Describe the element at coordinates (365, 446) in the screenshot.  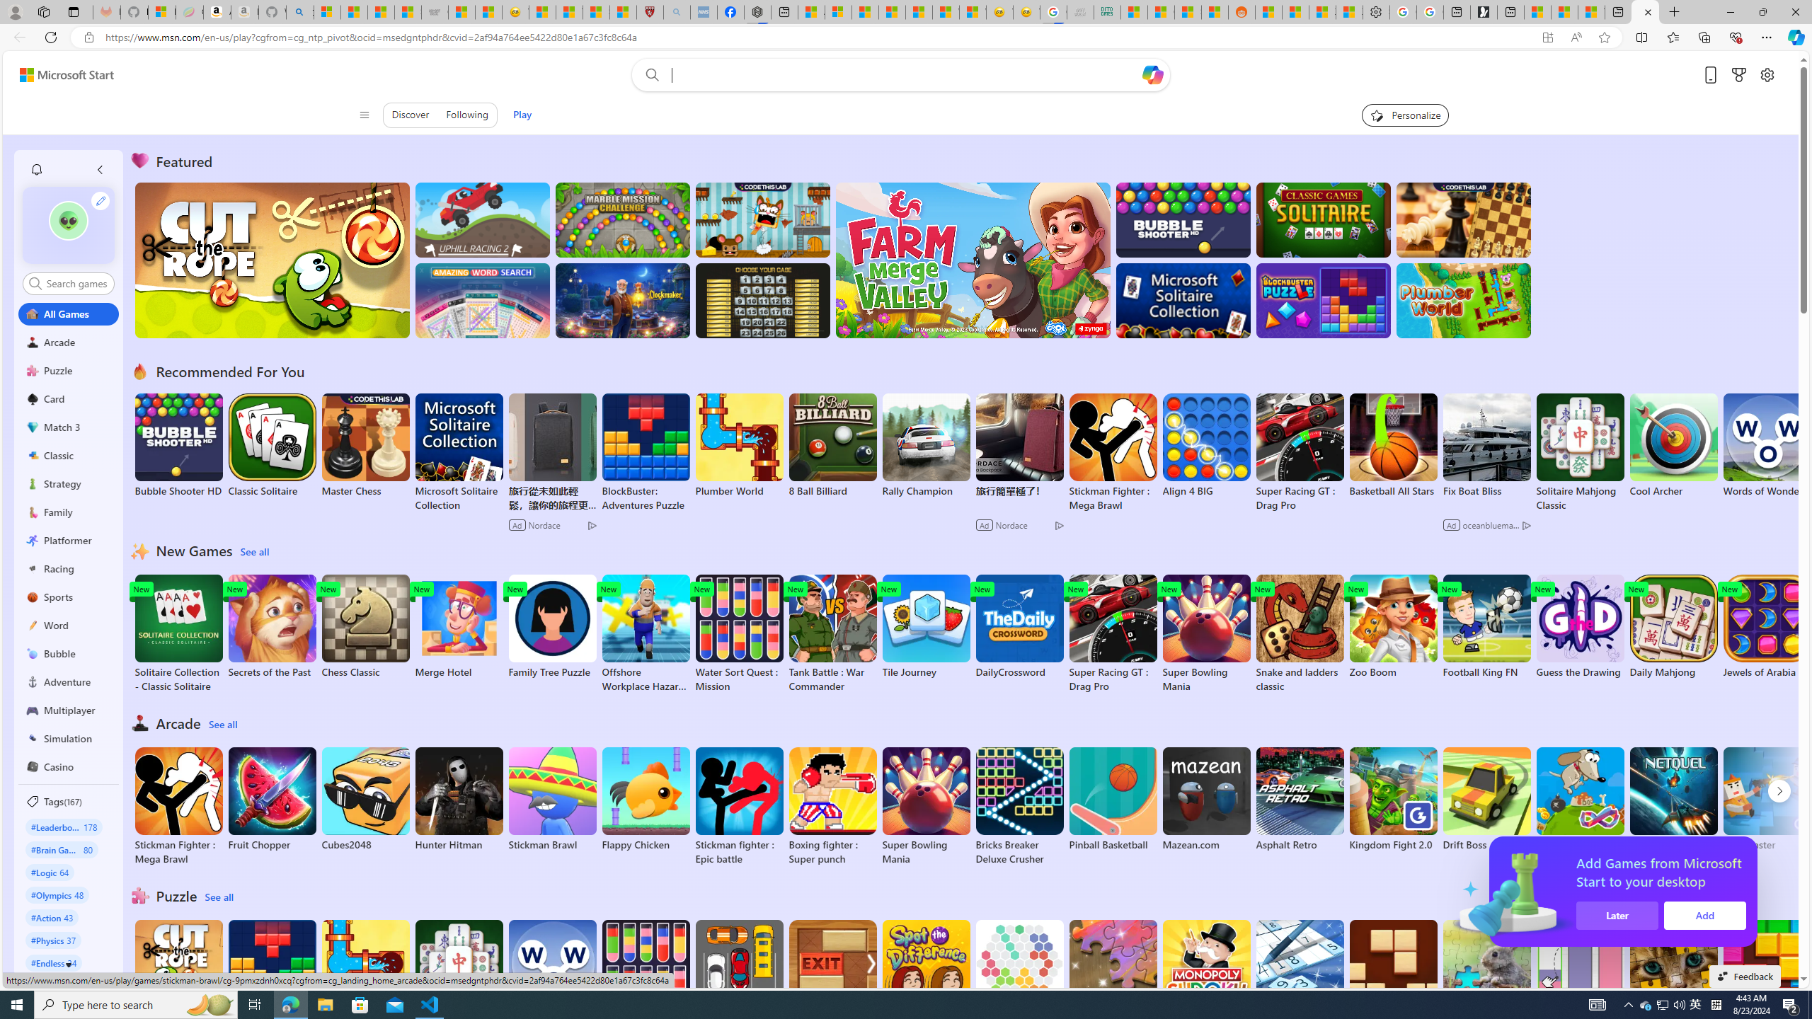
I see `Master Chess` at that location.